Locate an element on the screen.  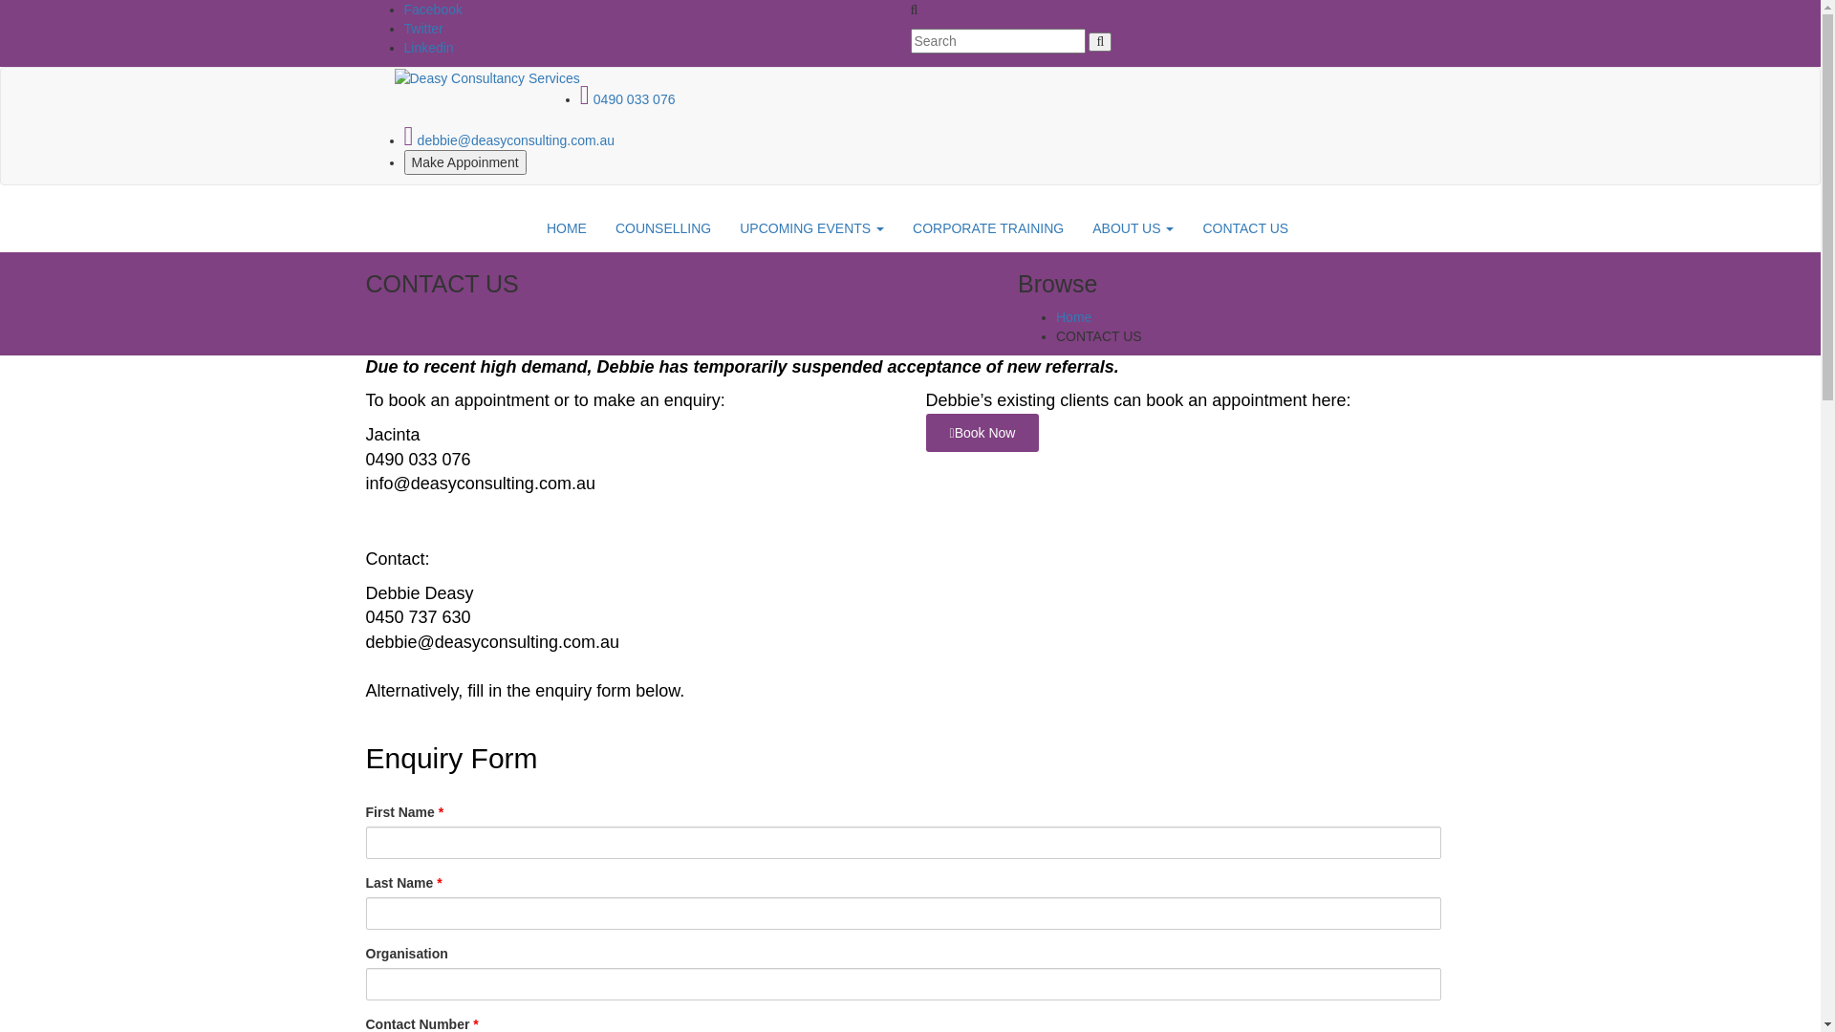
Facebook is located at coordinates (432, 10).